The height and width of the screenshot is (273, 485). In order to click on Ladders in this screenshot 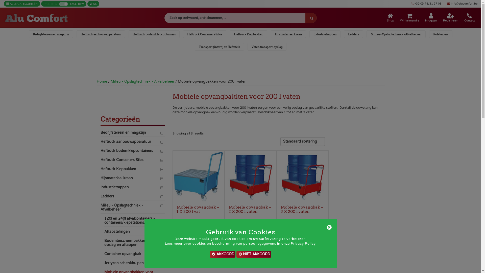, I will do `click(133, 197)`.